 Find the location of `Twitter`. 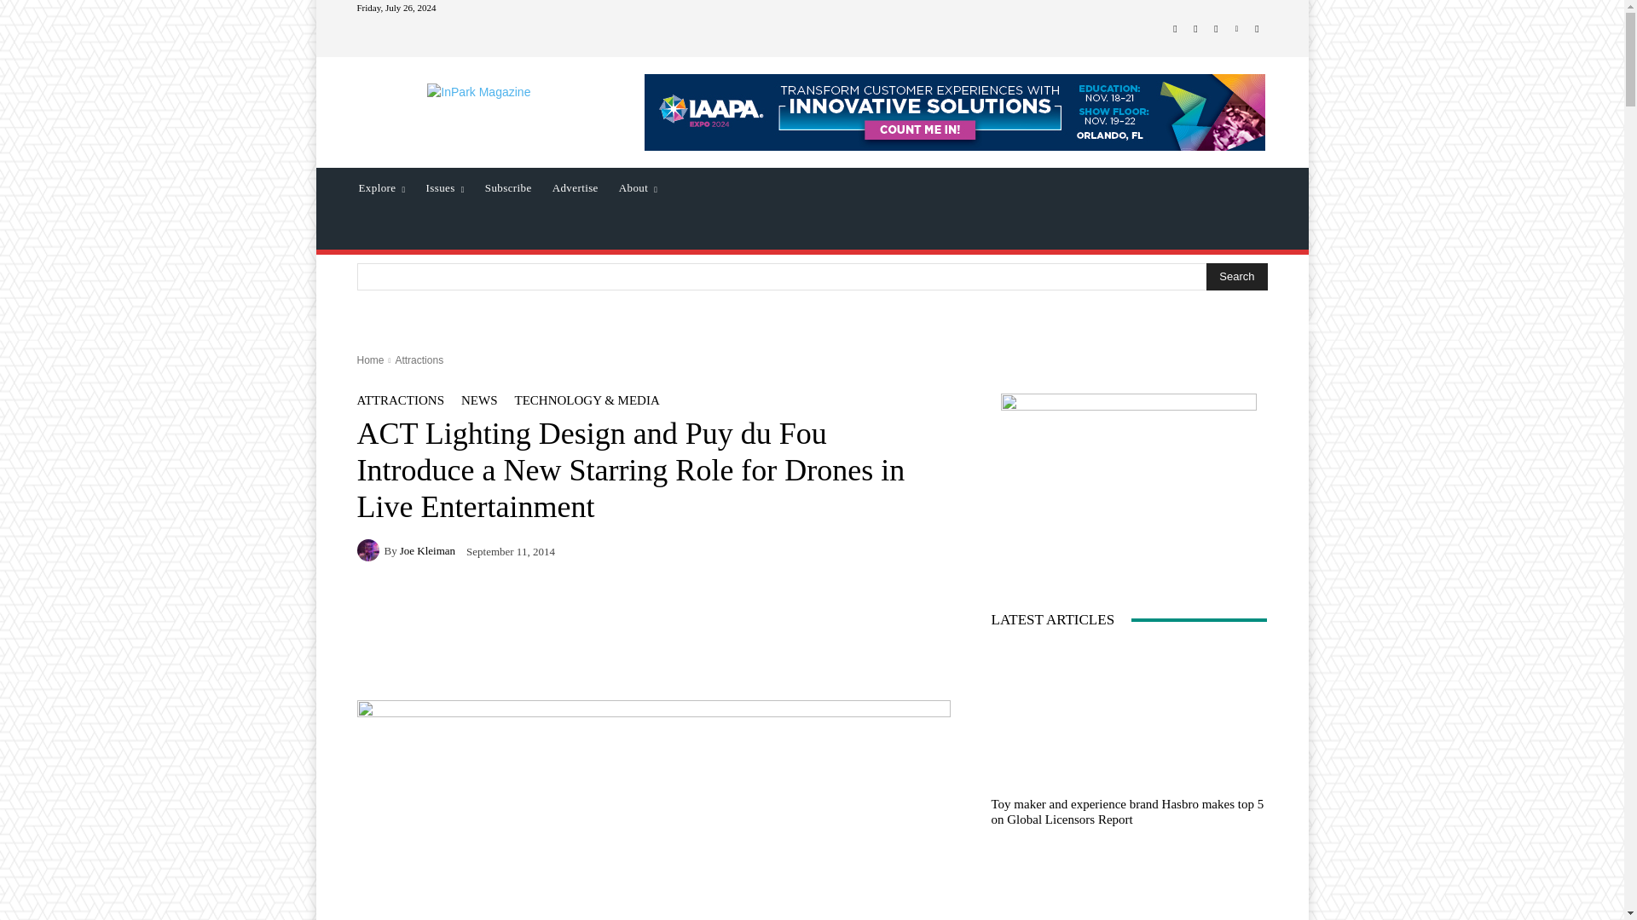

Twitter is located at coordinates (1216, 29).